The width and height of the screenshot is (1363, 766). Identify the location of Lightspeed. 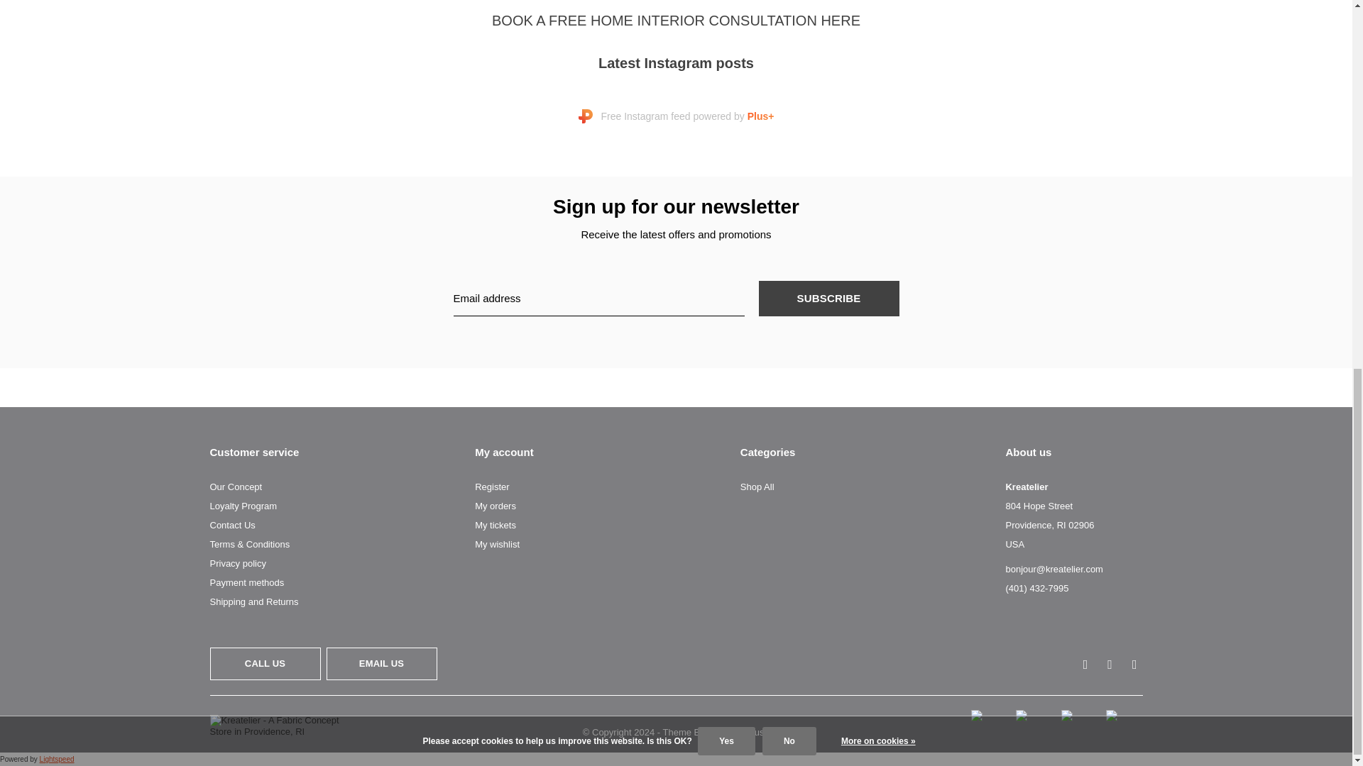
(57, 759).